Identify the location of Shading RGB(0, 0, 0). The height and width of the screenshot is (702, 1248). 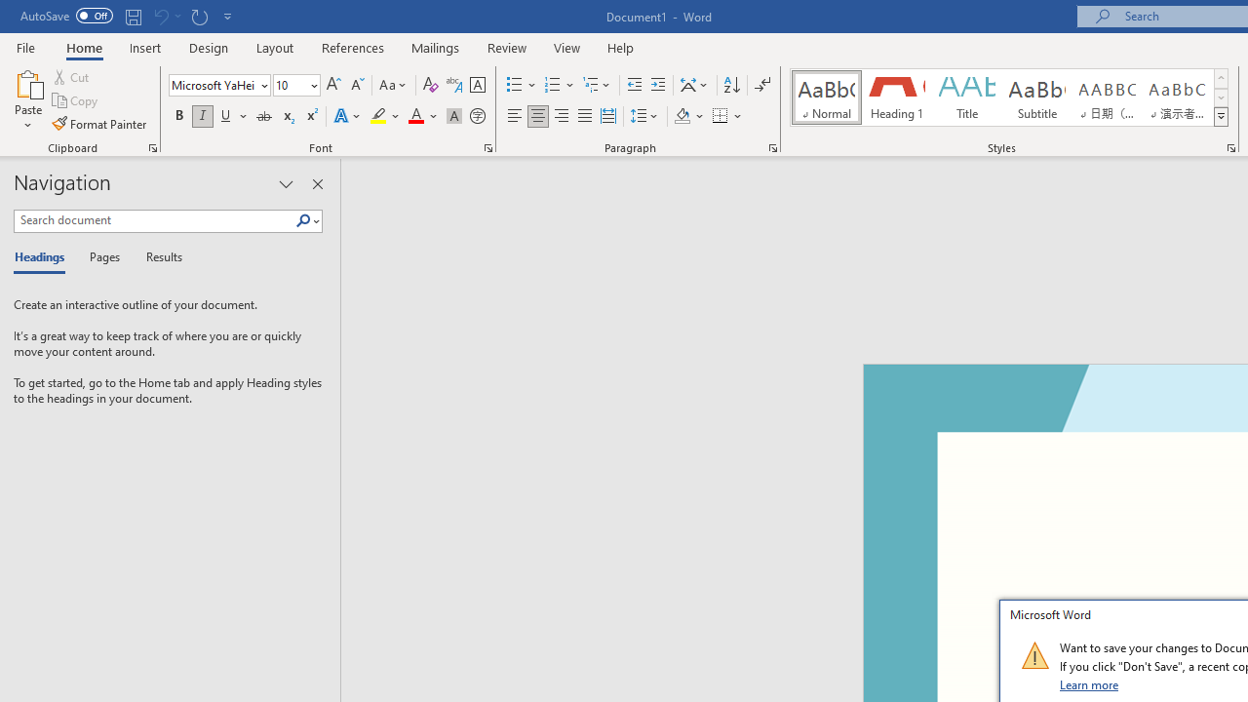
(682, 117).